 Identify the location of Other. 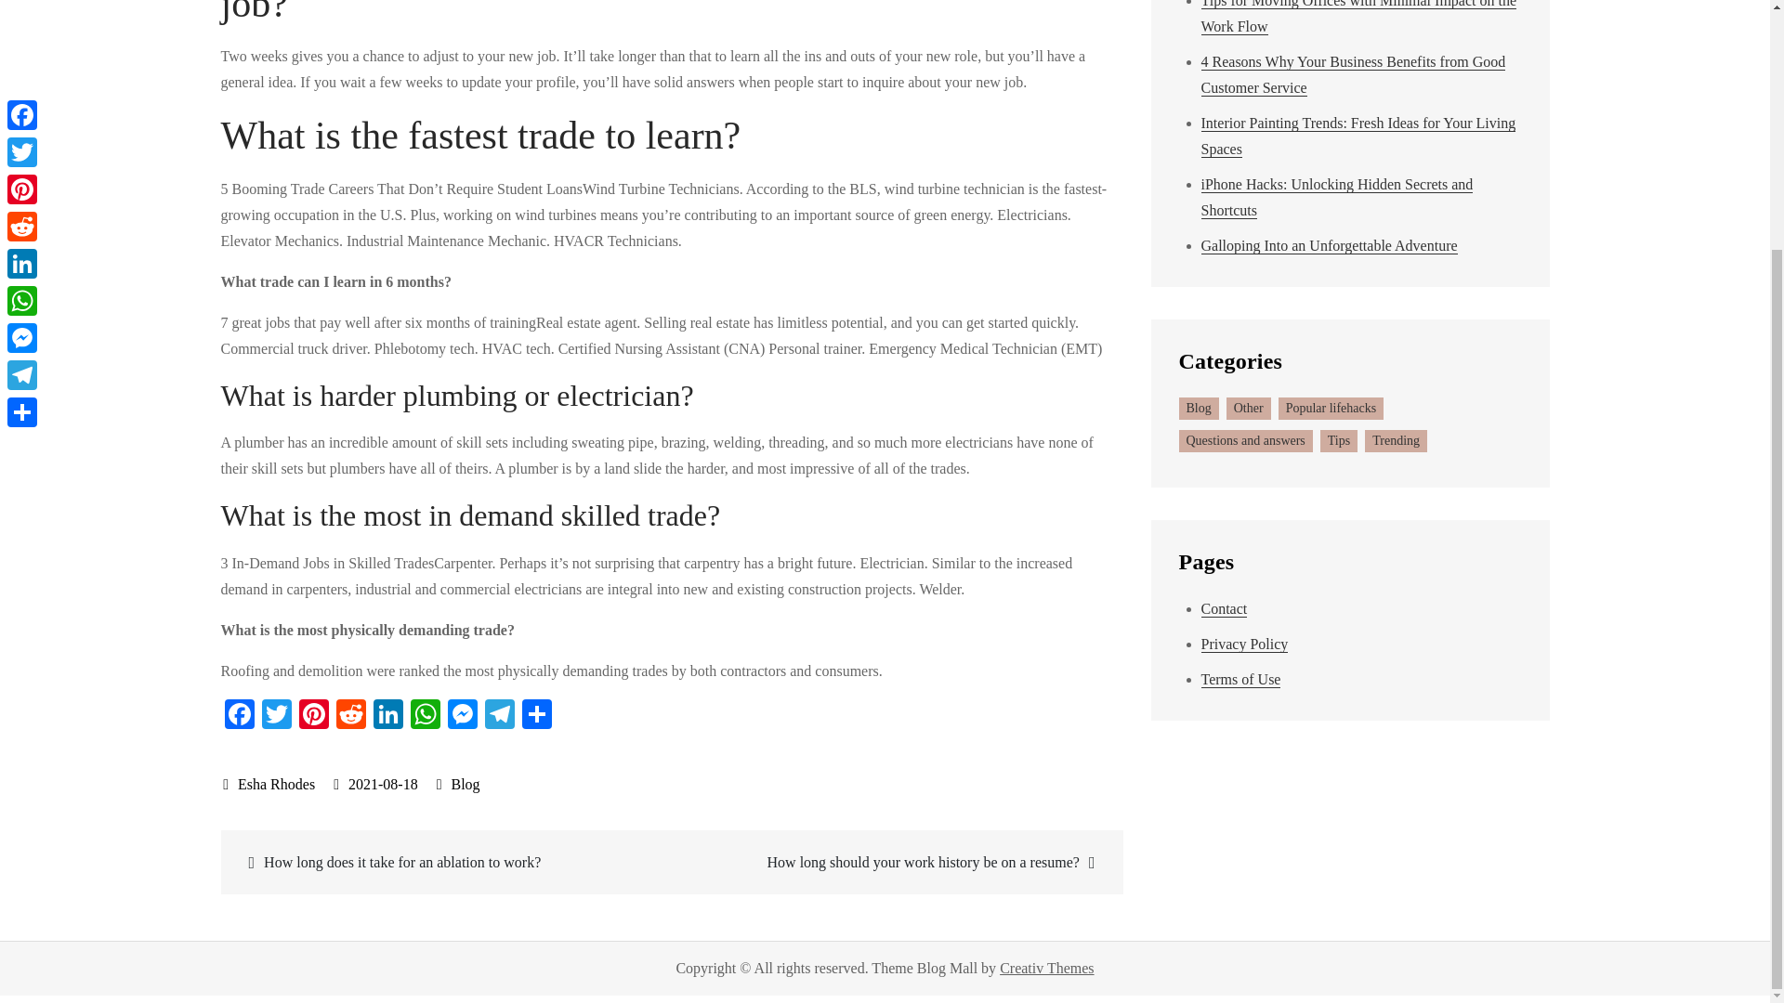
(1249, 409).